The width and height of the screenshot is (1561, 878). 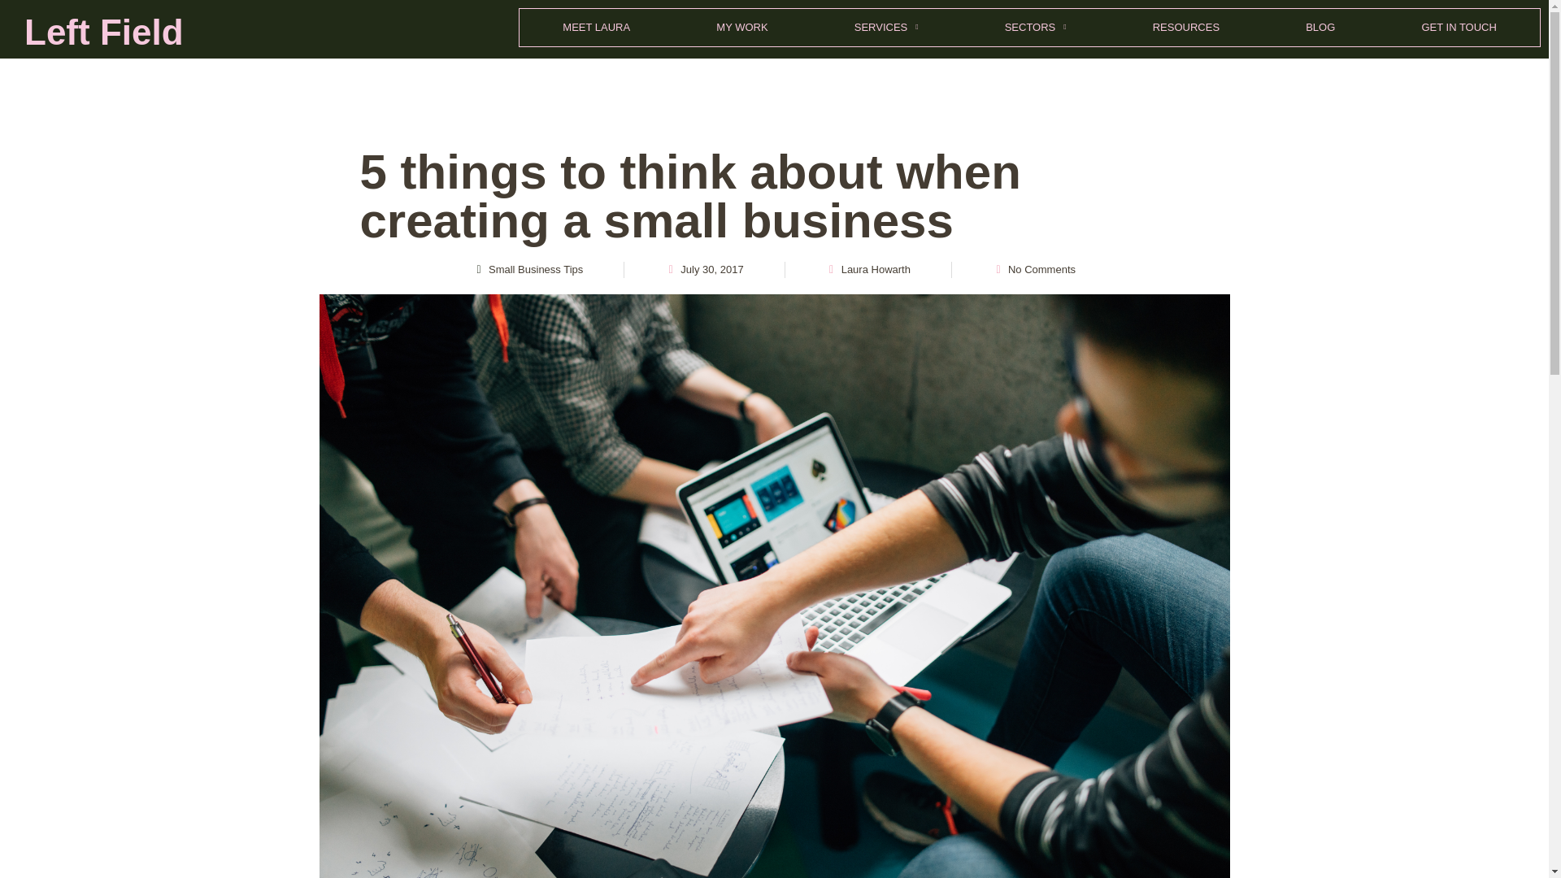 What do you see at coordinates (104, 32) in the screenshot?
I see `Left Field` at bounding box center [104, 32].